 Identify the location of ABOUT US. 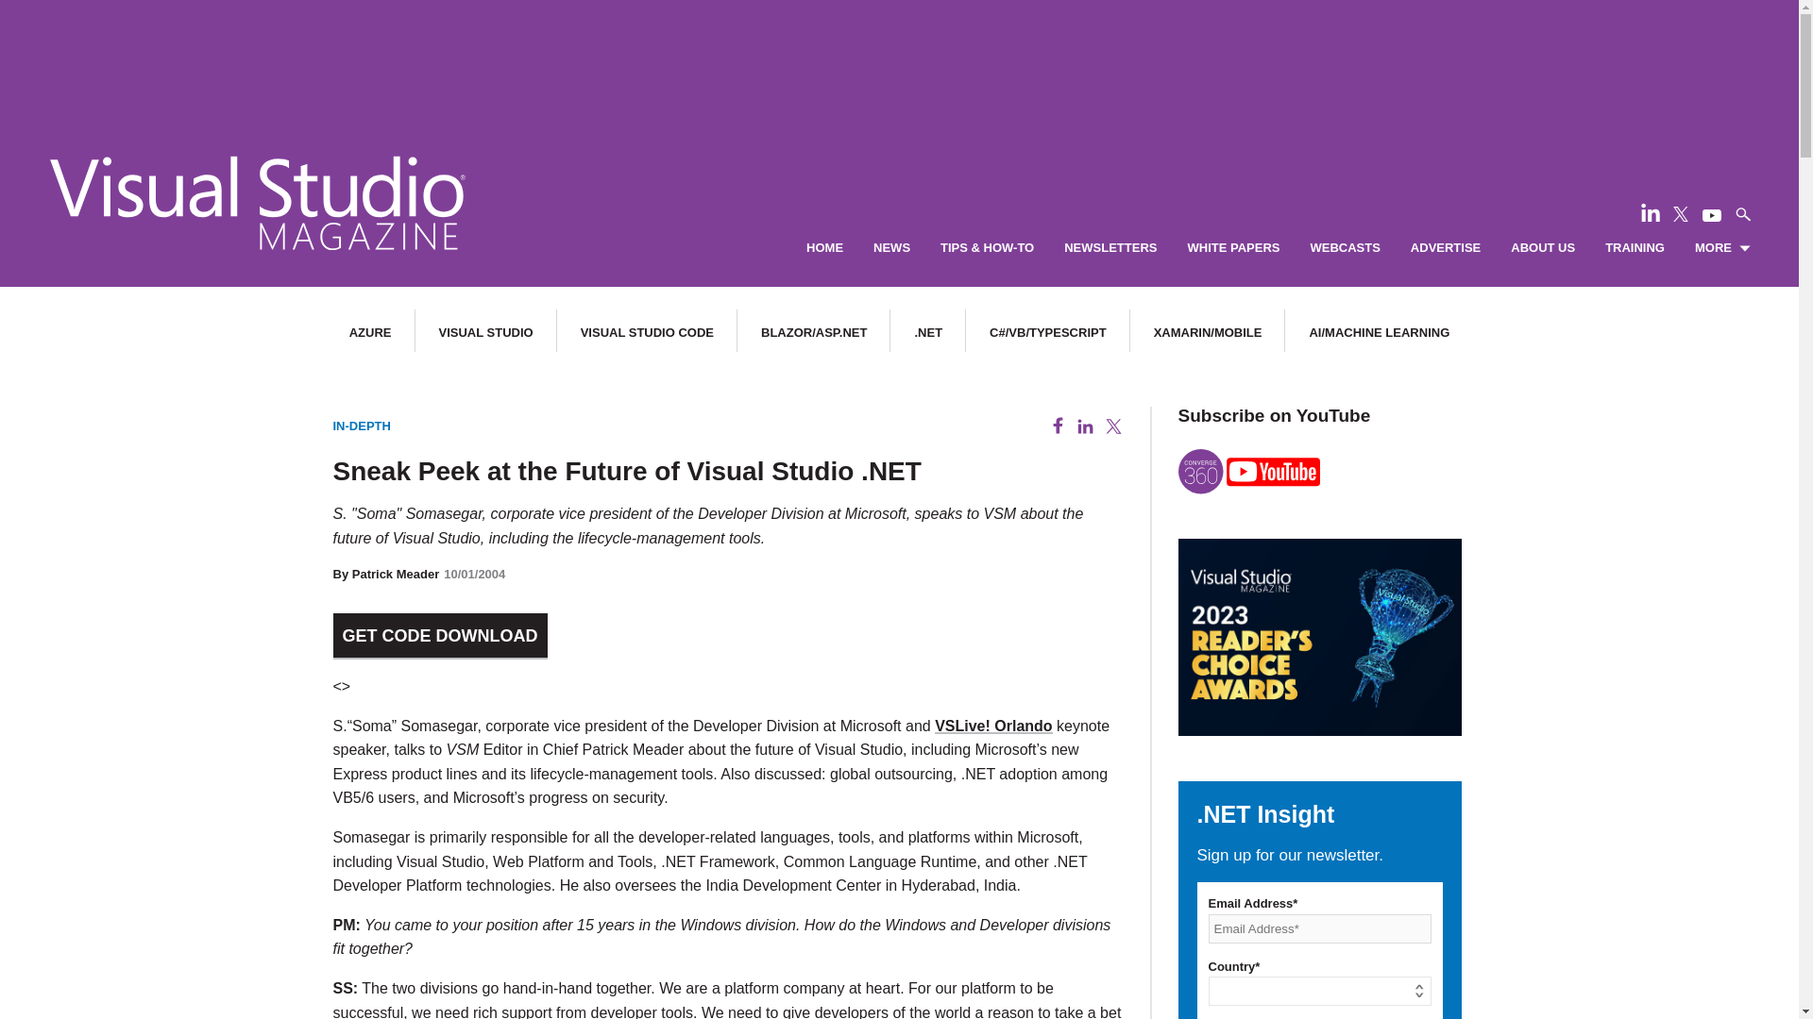
(1543, 248).